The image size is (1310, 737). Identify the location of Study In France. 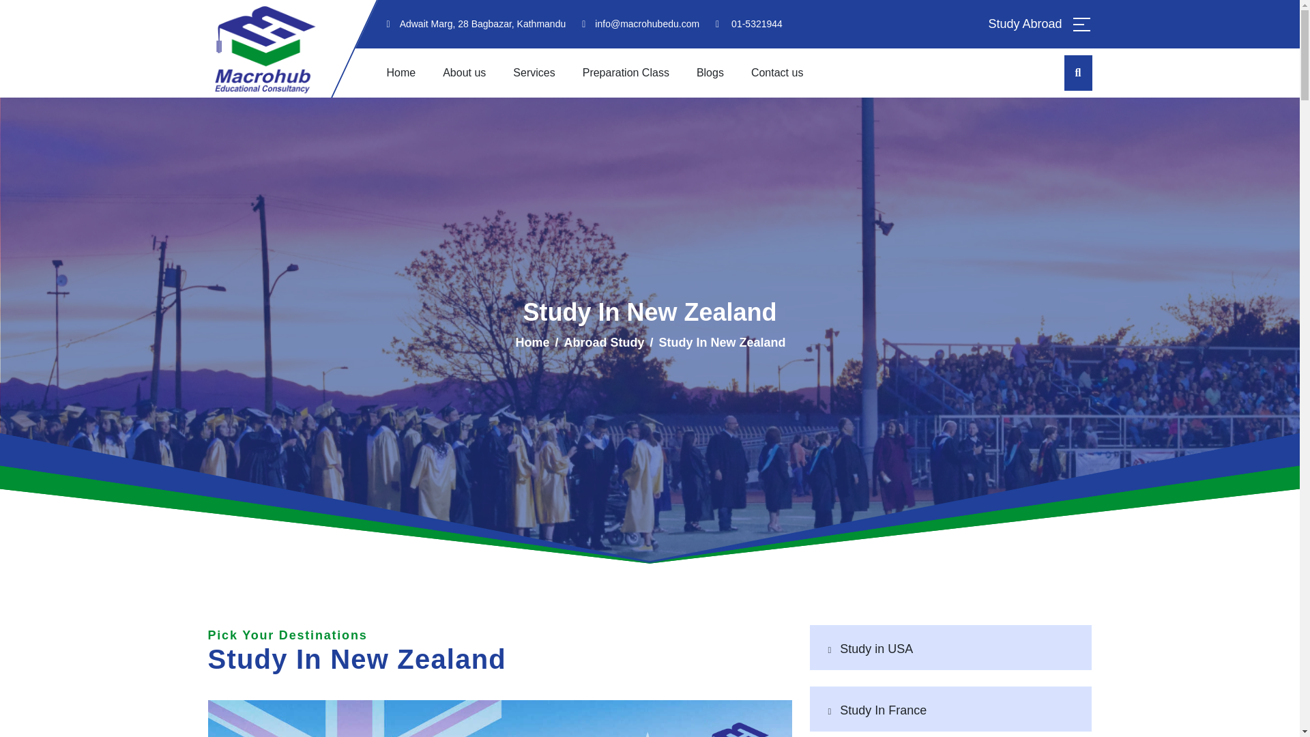
(883, 710).